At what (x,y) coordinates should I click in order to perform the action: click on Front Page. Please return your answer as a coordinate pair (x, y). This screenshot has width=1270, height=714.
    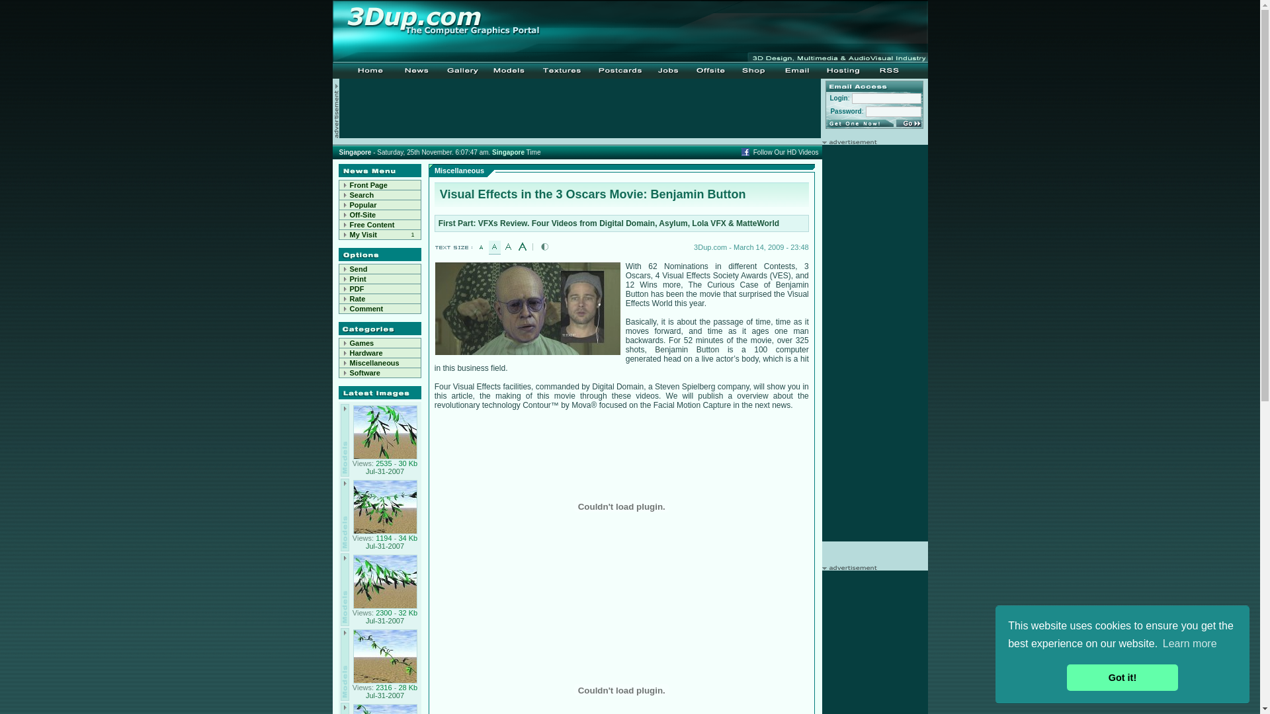
    Looking at the image, I should click on (380, 185).